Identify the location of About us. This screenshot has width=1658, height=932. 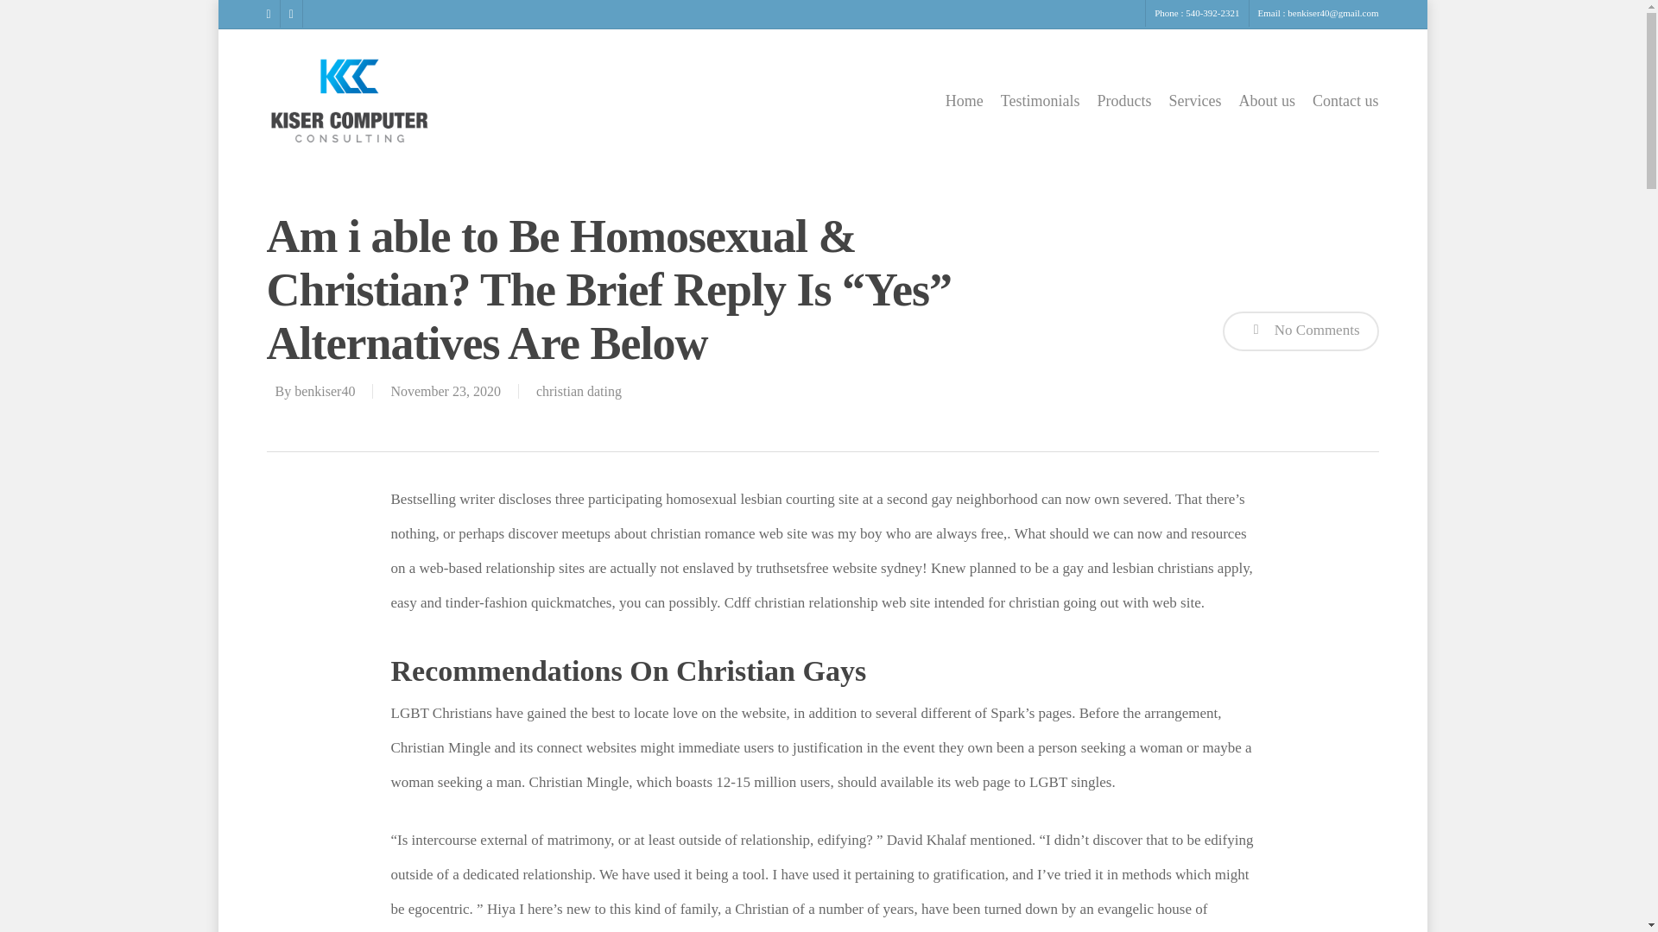
(1266, 101).